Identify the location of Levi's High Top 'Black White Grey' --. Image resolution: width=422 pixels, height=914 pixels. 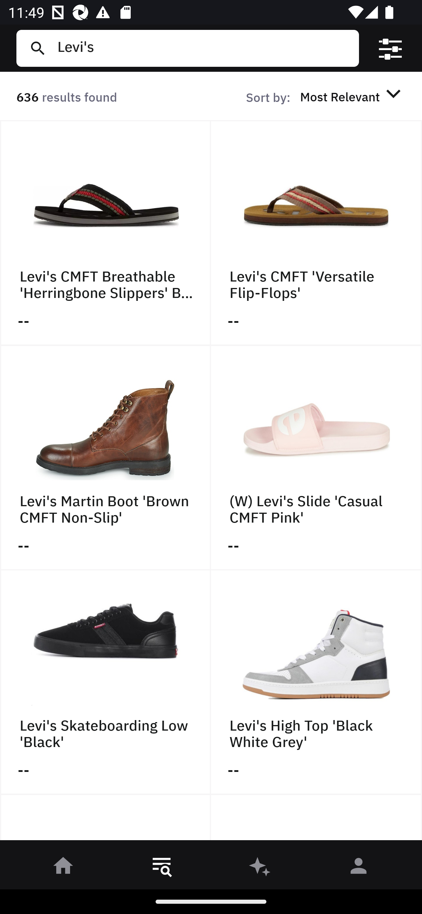
(316, 683).